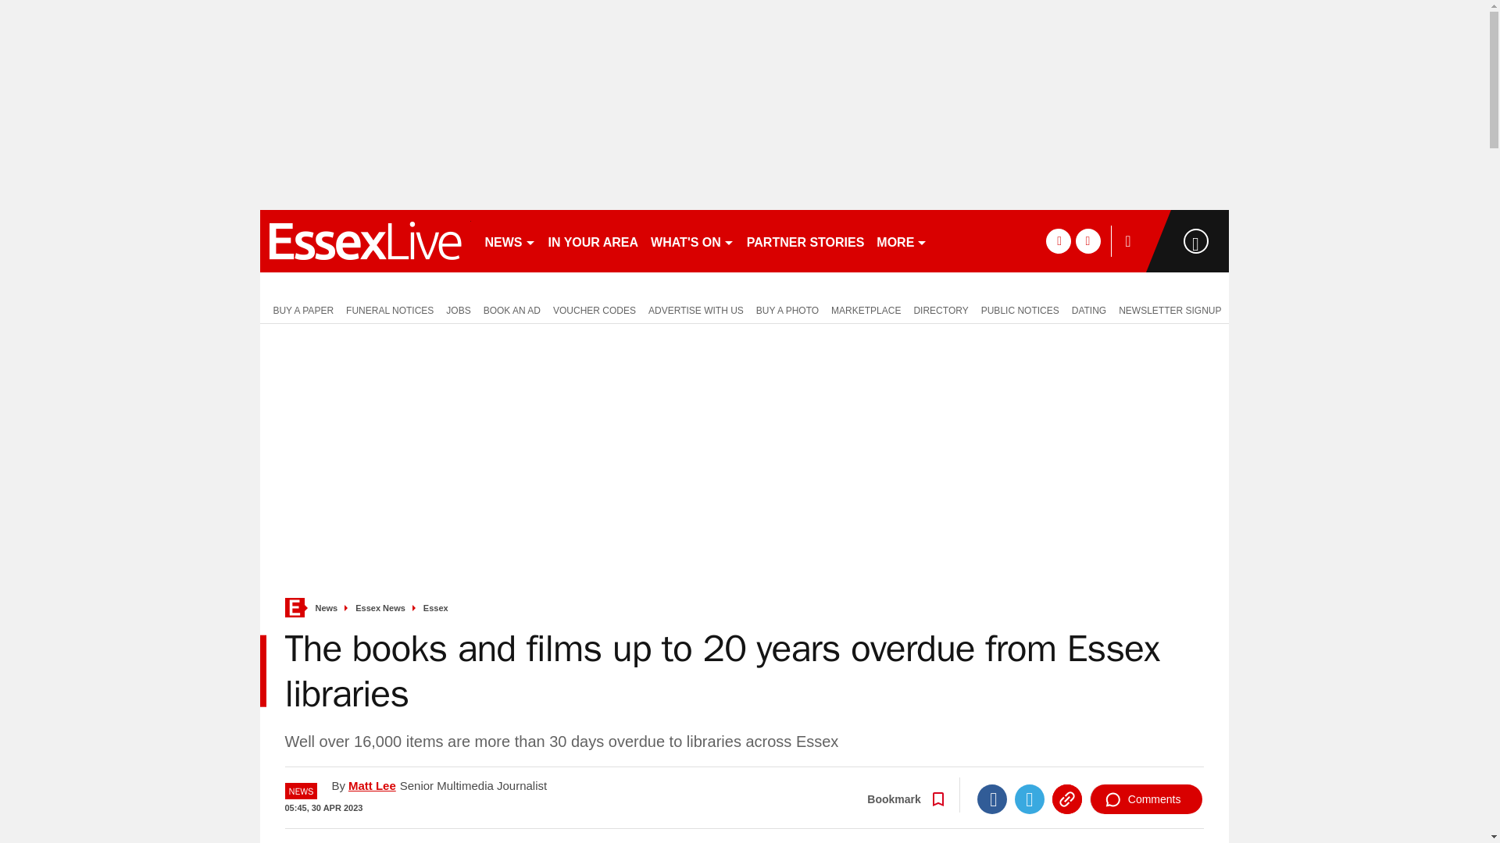 The height and width of the screenshot is (843, 1500). I want to click on IN YOUR AREA, so click(593, 240).